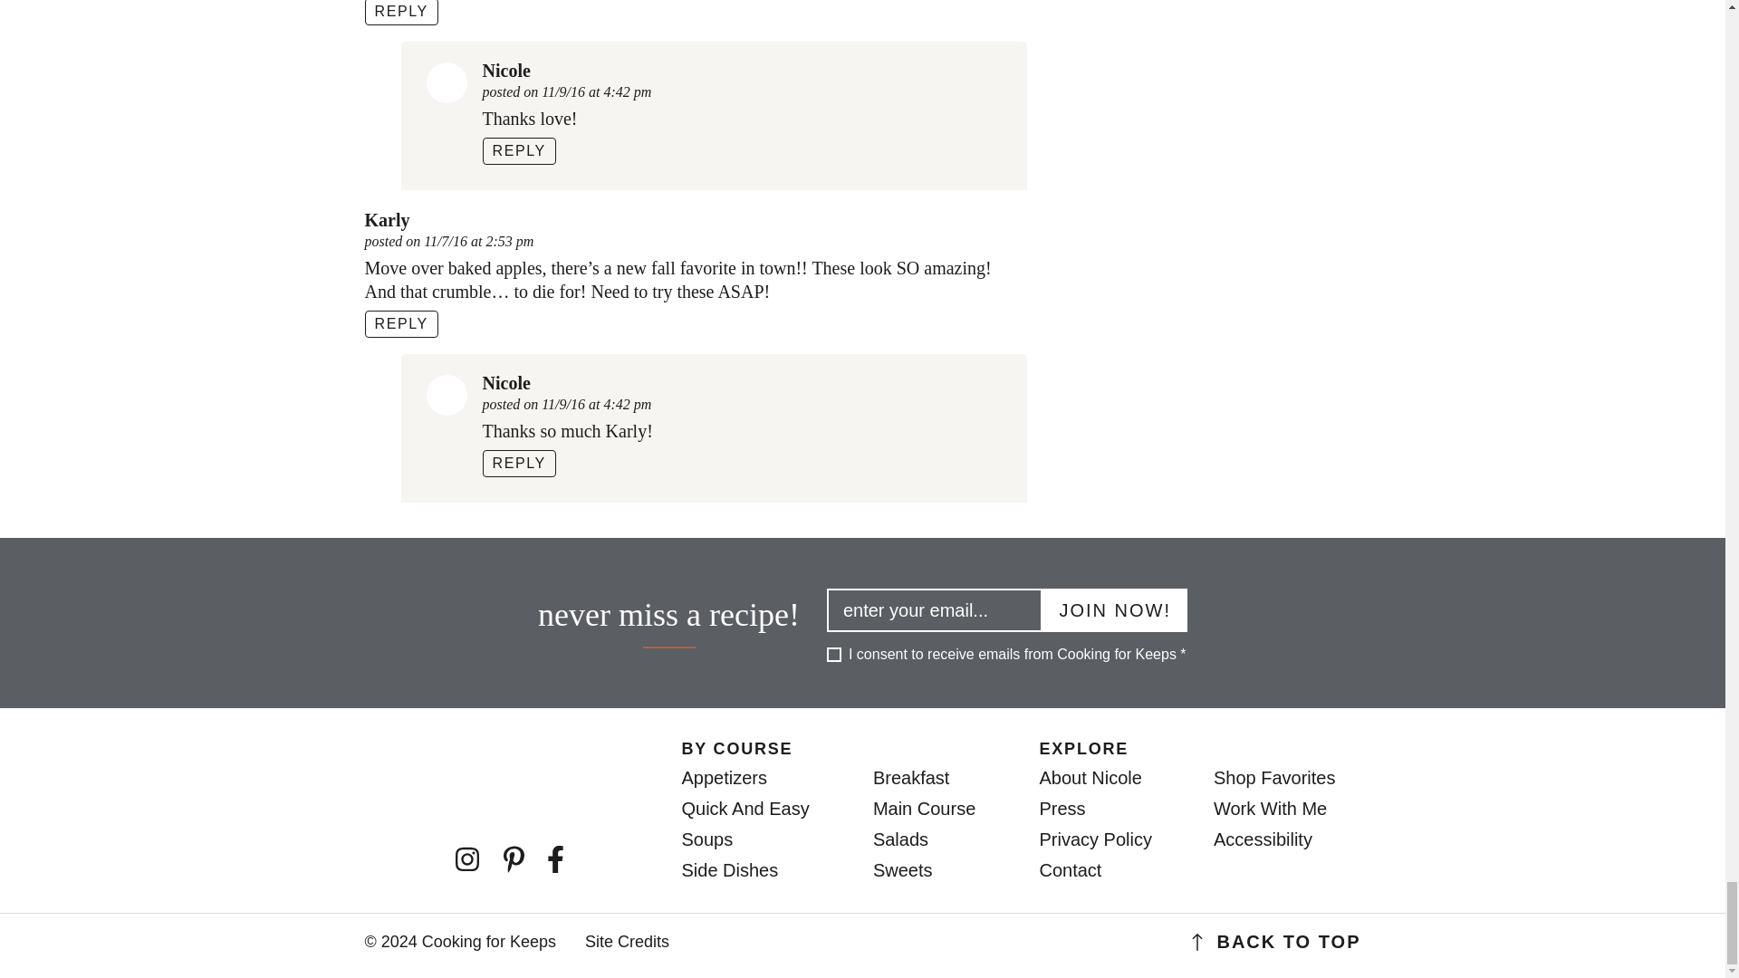 The height and width of the screenshot is (978, 1739). What do you see at coordinates (834, 654) in the screenshot?
I see ` I consent to receive emails from Cooking for Keeps` at bounding box center [834, 654].